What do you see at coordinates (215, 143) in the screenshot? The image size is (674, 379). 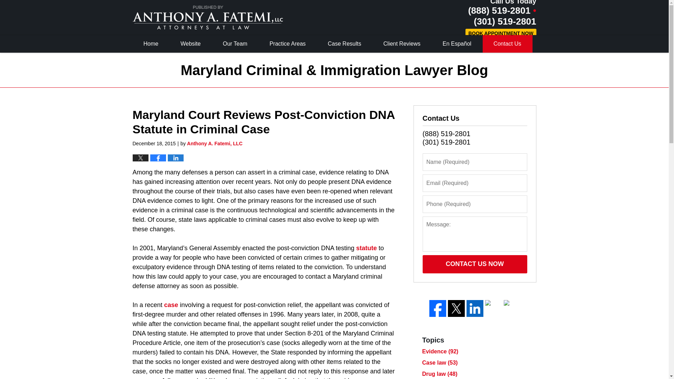 I see `Anthony A. Fatemi, LLC` at bounding box center [215, 143].